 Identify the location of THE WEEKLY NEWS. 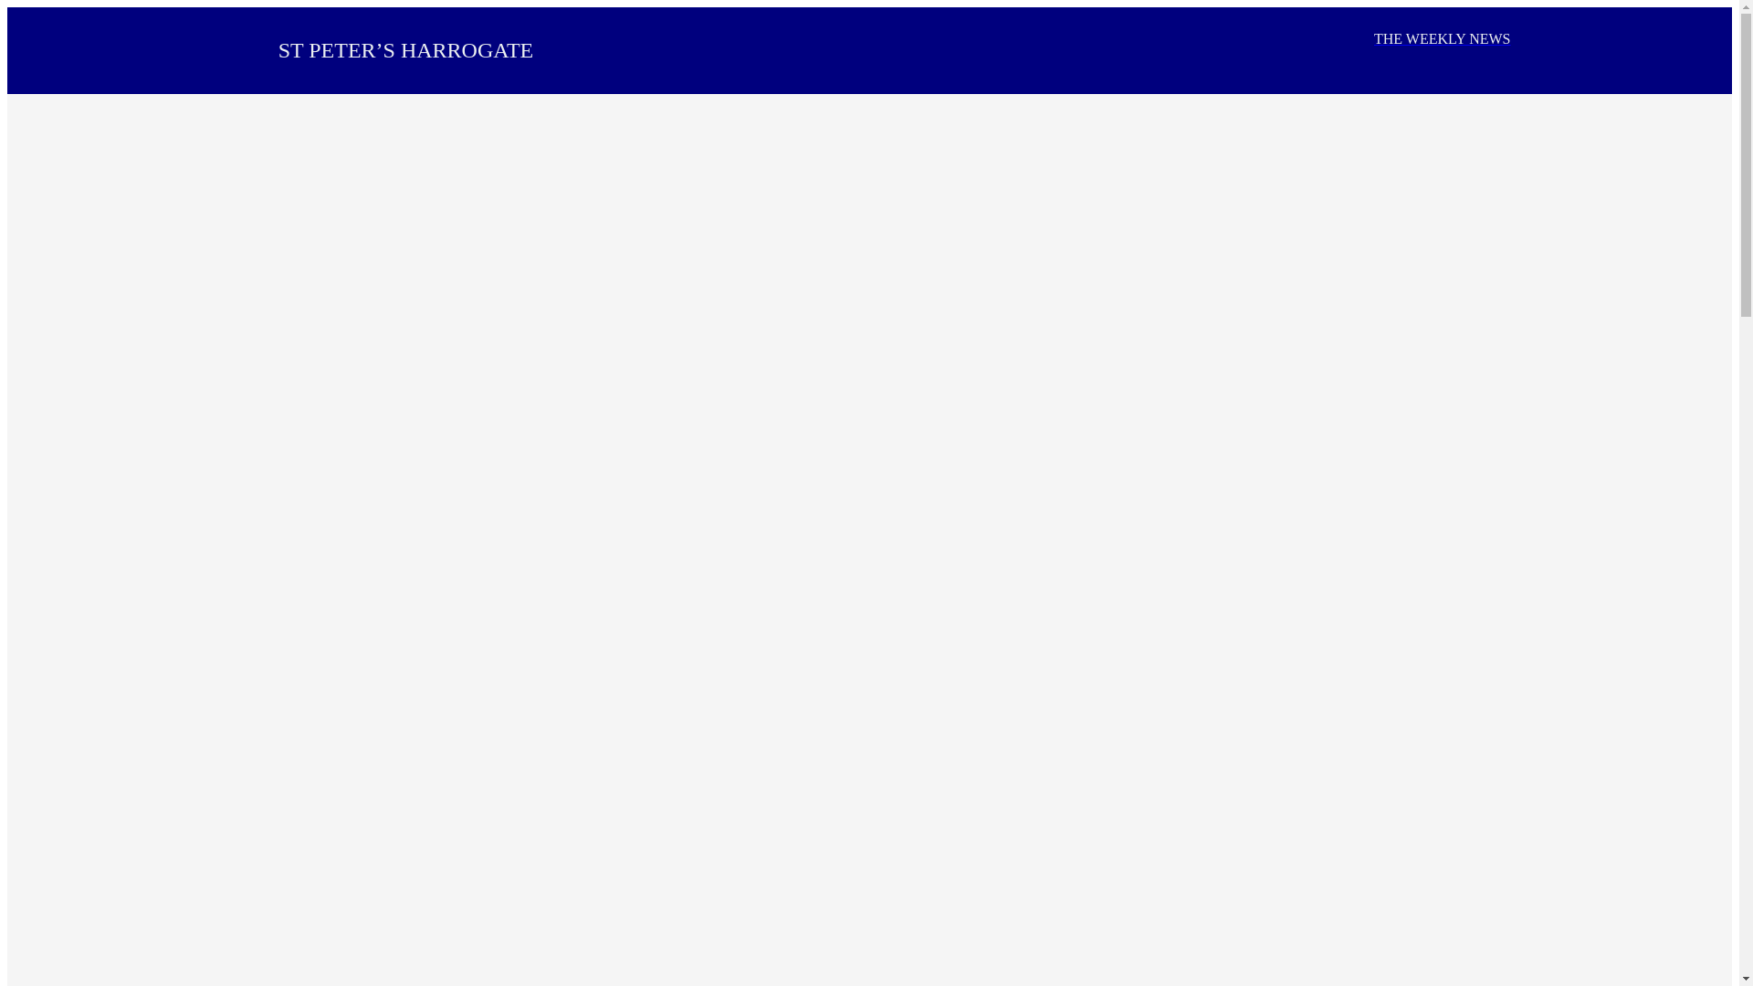
(1442, 38).